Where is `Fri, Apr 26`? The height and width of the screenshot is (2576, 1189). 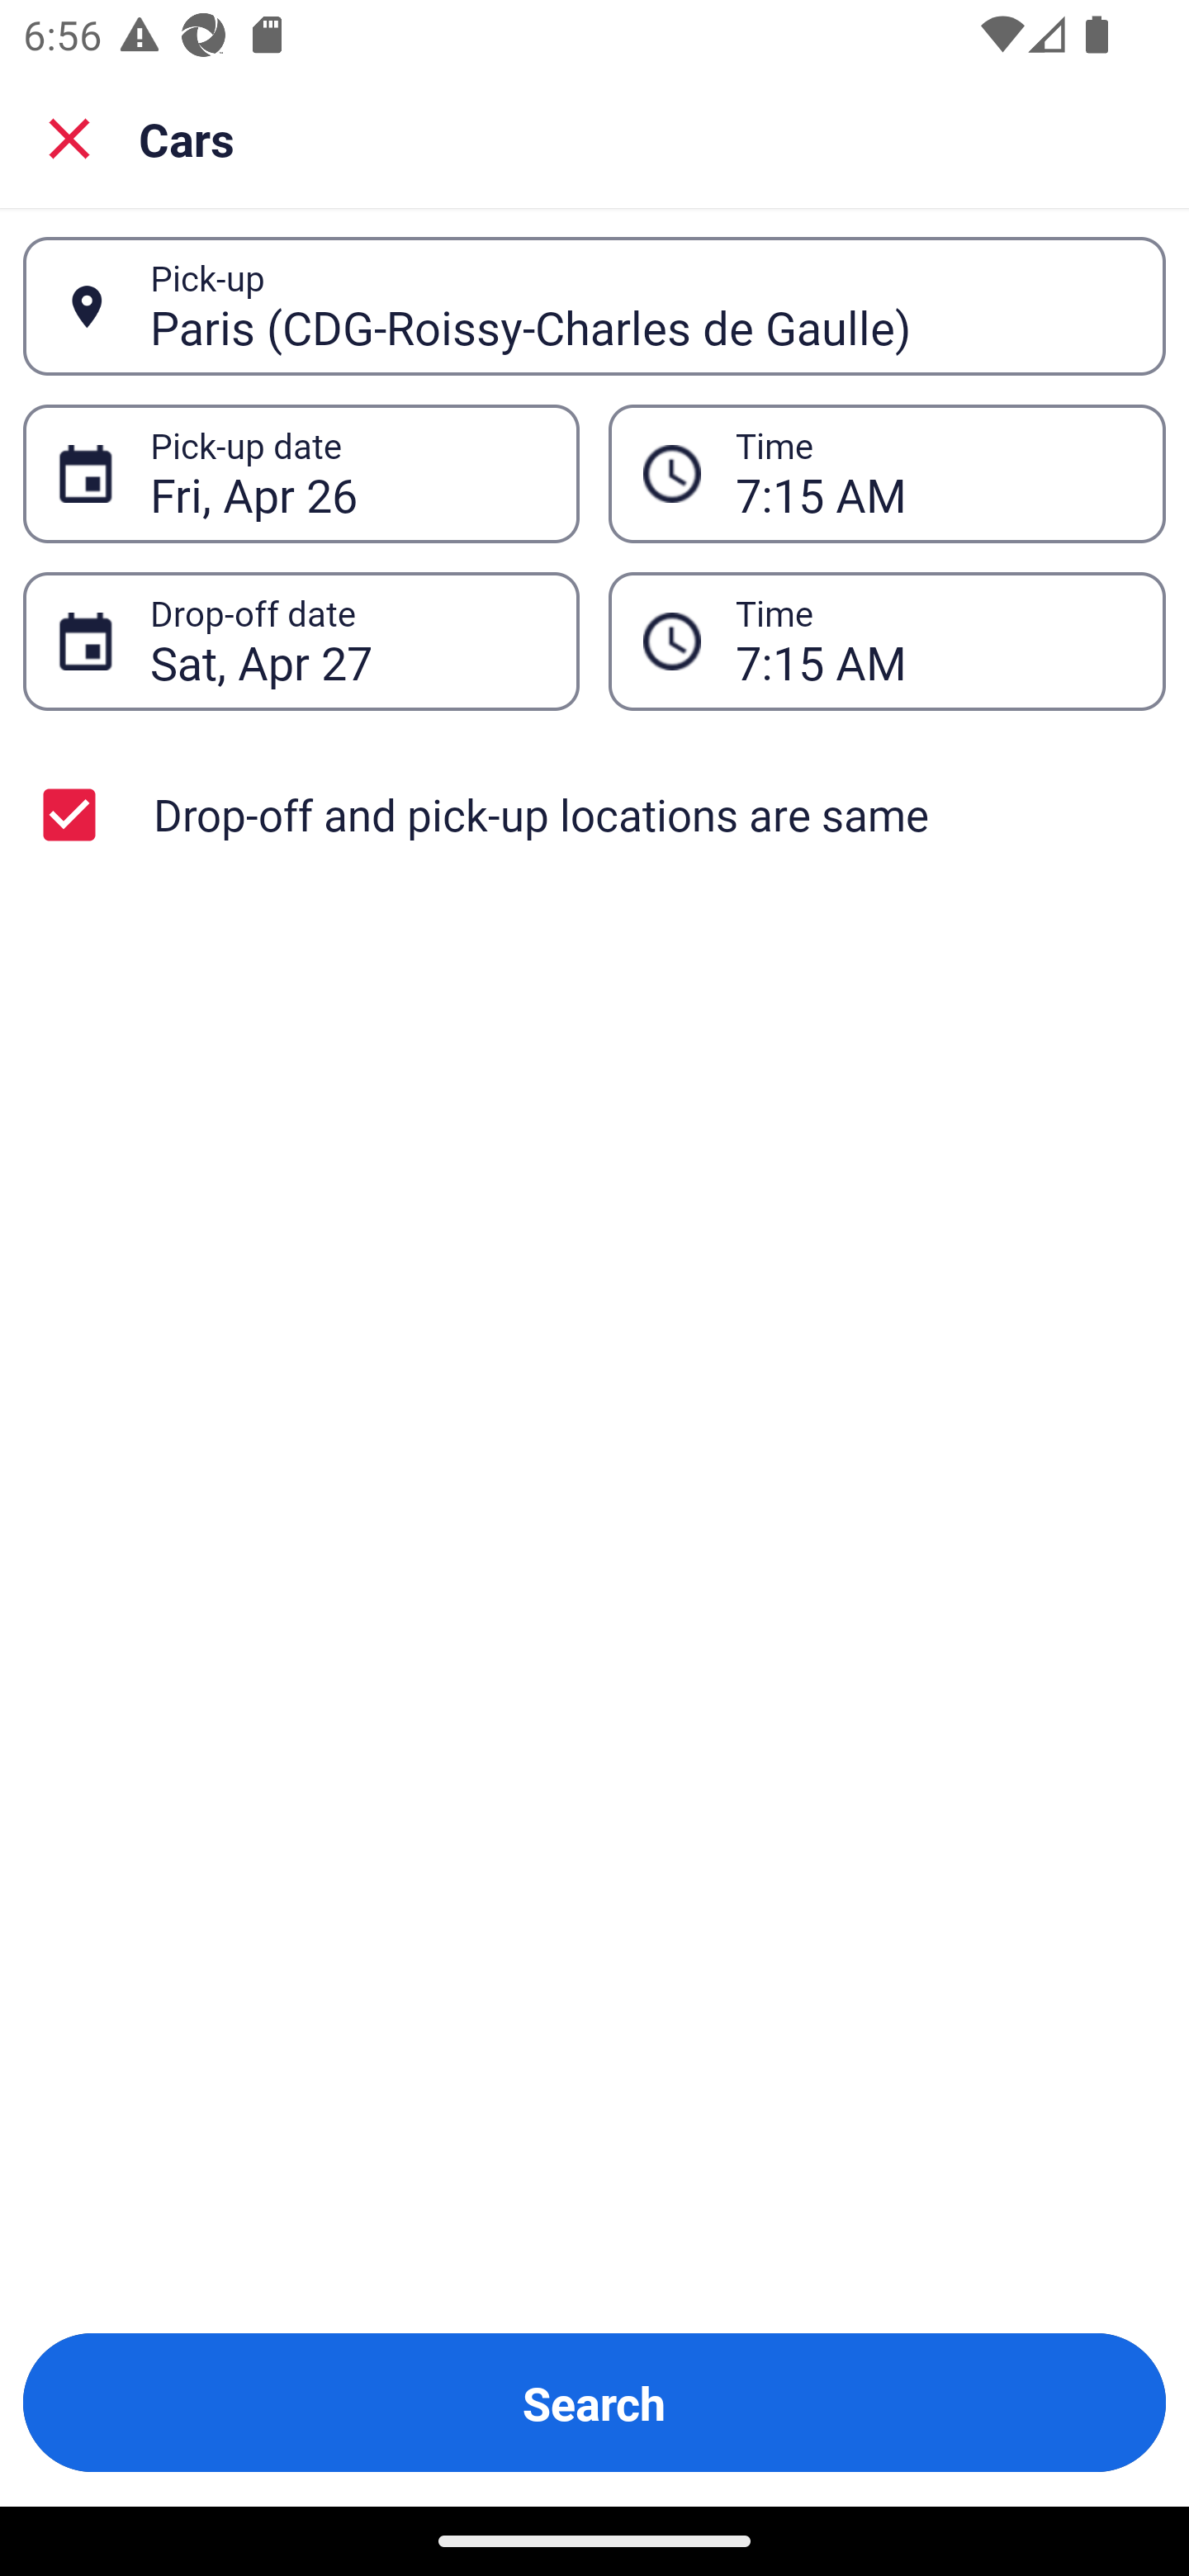 Fri, Apr 26 is located at coordinates (347, 474).